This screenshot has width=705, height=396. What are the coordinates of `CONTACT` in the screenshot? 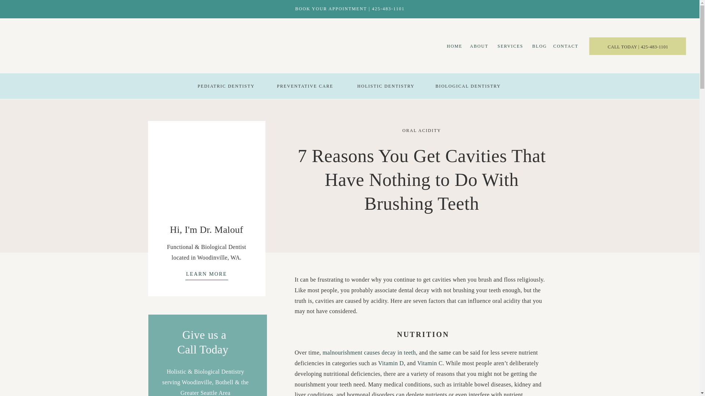 It's located at (565, 47).